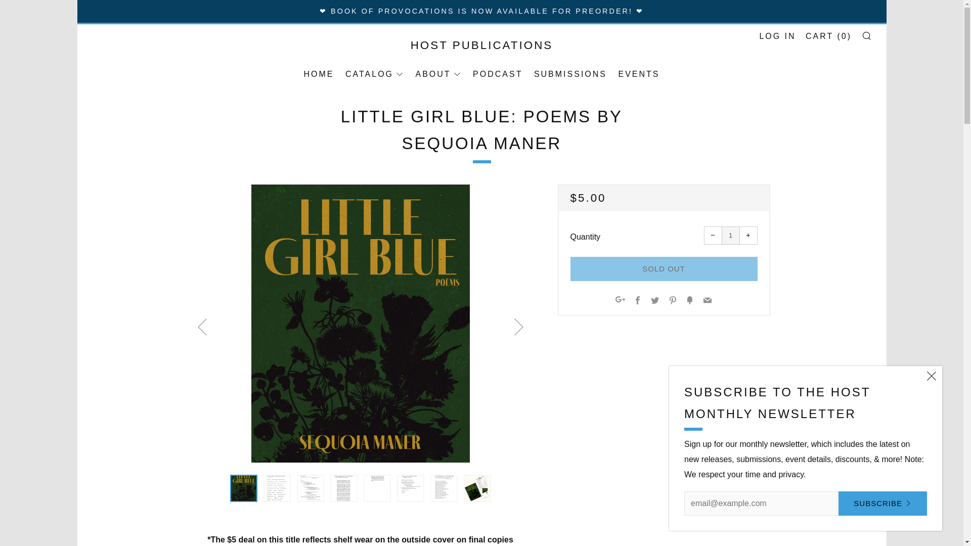  Describe the element at coordinates (319, 74) in the screenshot. I see `HOME` at that location.